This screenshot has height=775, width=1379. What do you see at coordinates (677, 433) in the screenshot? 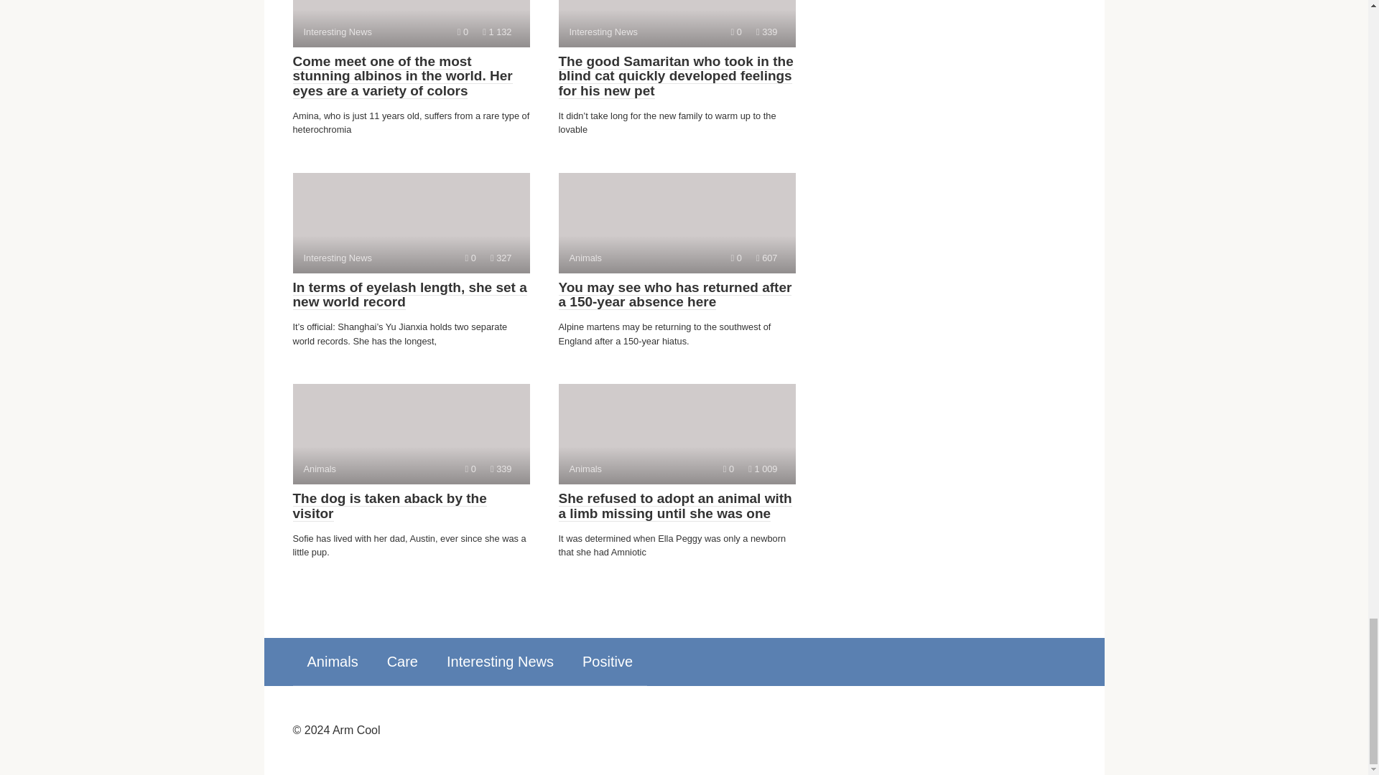
I see `In terms of eyelash length, she set a new world record` at bounding box center [677, 433].